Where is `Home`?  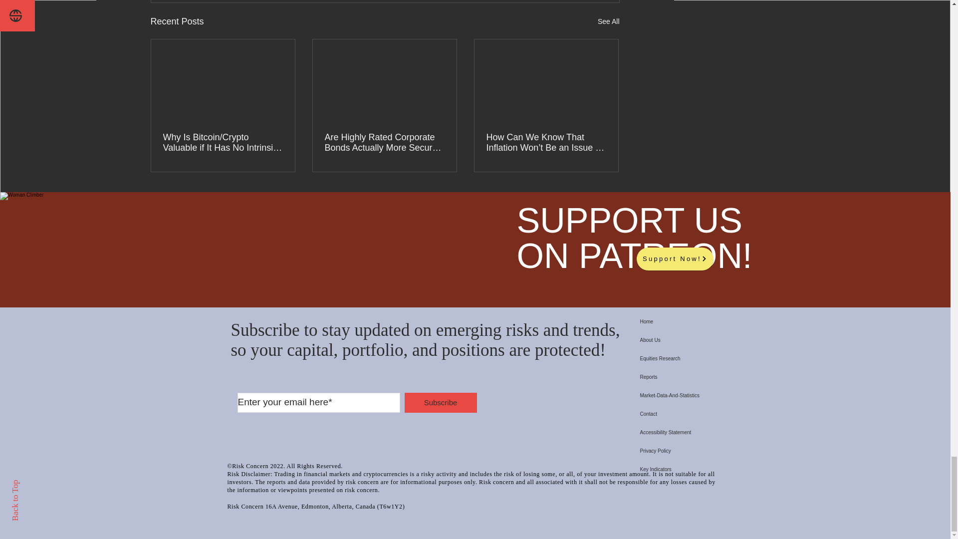 Home is located at coordinates (713, 321).